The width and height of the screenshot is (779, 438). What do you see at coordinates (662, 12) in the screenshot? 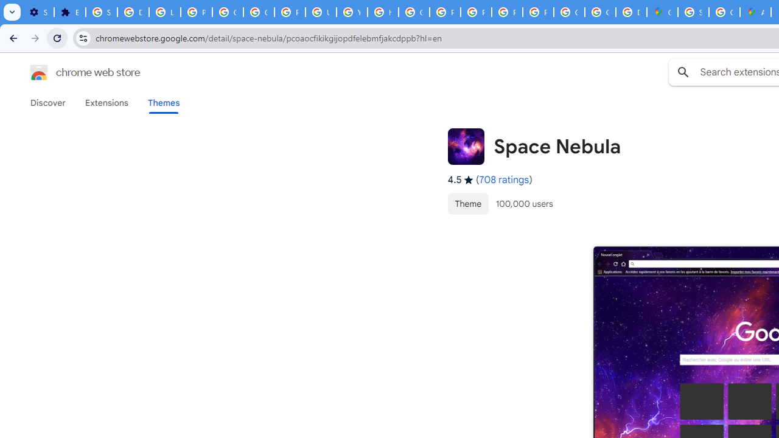
I see `Google Maps` at bounding box center [662, 12].